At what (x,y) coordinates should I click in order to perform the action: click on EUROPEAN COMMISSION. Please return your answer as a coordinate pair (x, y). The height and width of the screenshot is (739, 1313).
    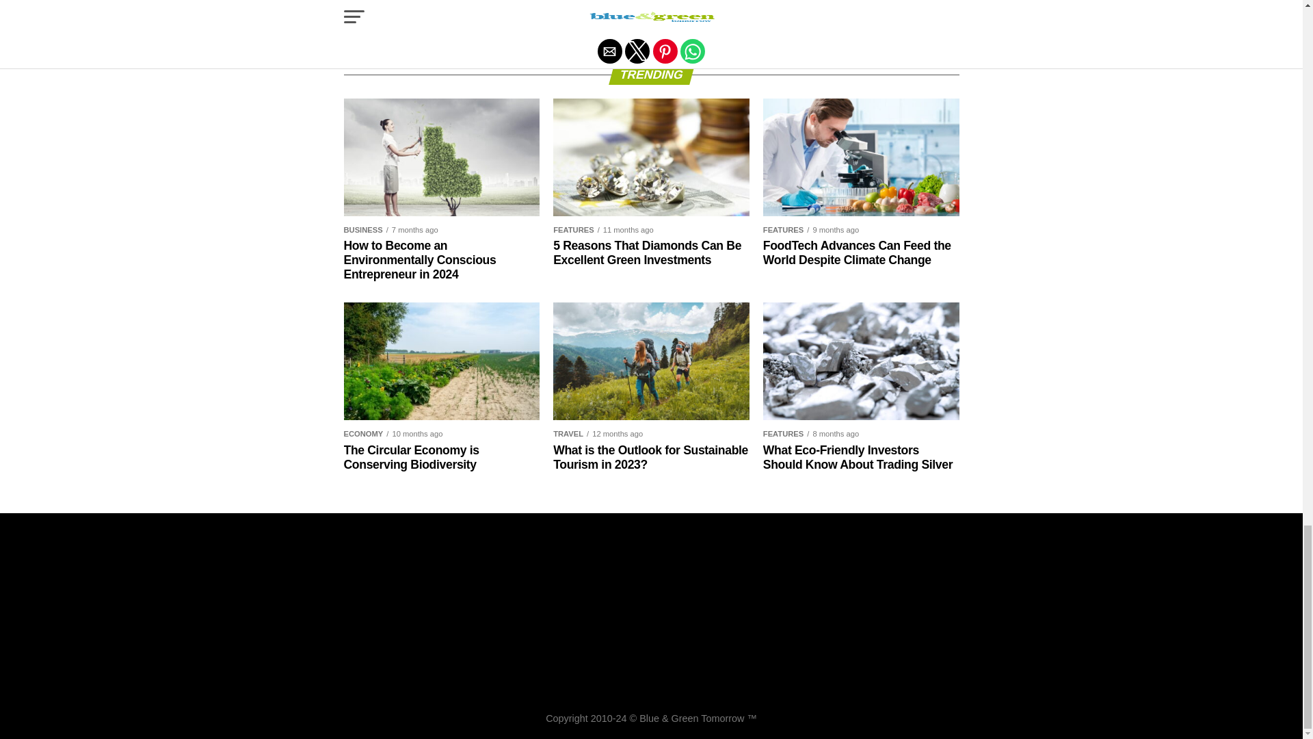
    Looking at the image, I should click on (674, 5).